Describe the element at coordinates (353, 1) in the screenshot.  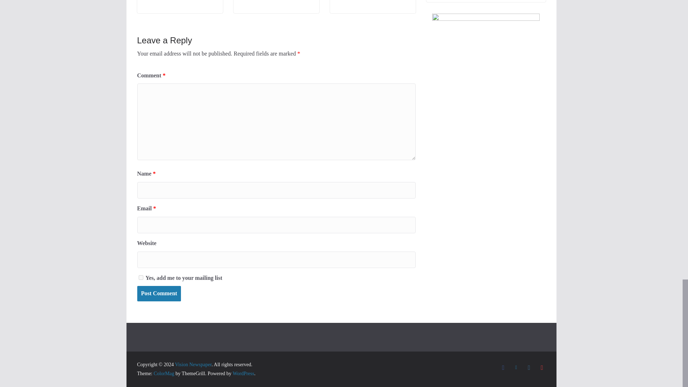
I see `January 4, 2018` at that location.